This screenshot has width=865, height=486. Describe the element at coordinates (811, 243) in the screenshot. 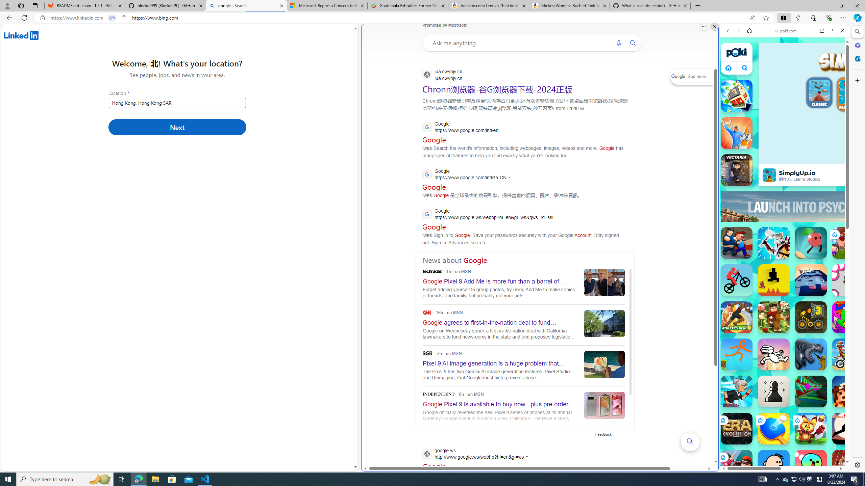

I see `Up Together` at that location.